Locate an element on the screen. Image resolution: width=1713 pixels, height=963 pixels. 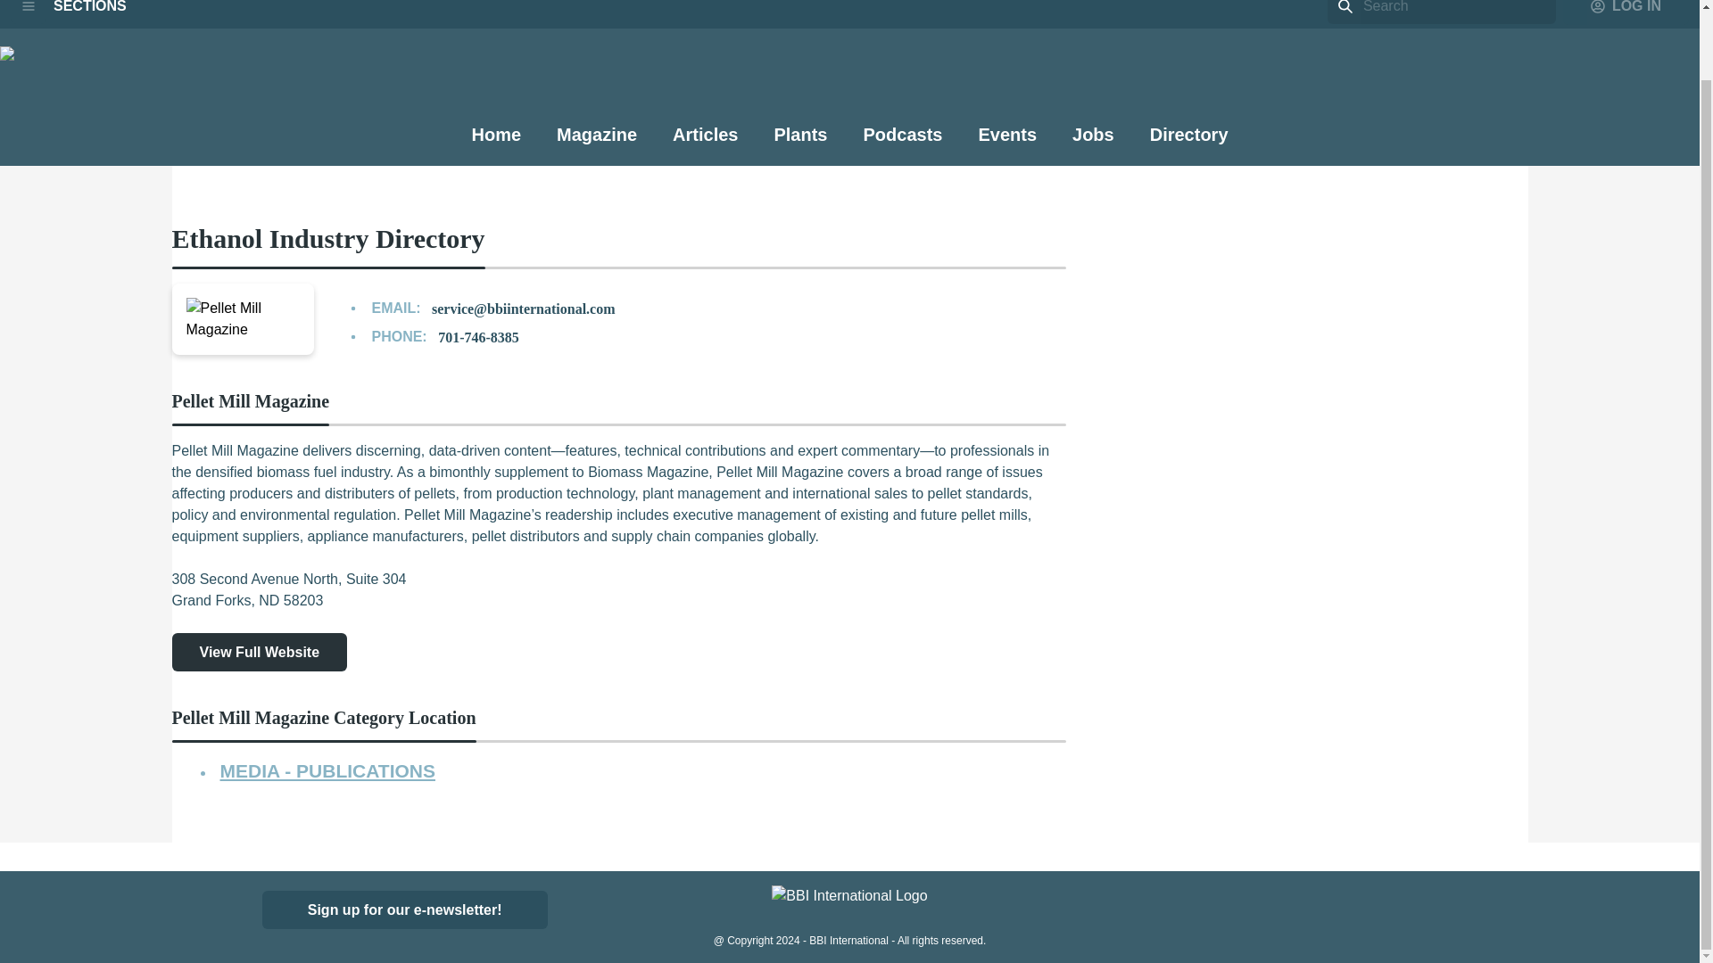
Events is located at coordinates (1006, 144).